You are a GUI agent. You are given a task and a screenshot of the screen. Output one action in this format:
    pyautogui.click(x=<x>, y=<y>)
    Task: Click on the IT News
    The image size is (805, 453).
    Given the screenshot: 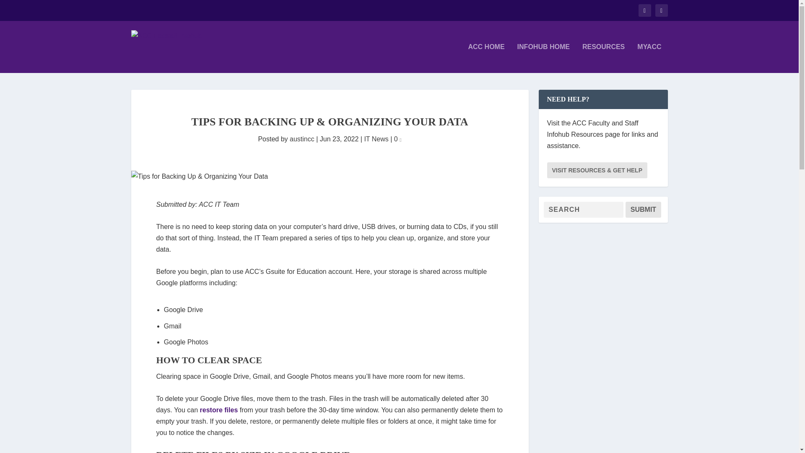 What is the action you would take?
    pyautogui.click(x=376, y=139)
    